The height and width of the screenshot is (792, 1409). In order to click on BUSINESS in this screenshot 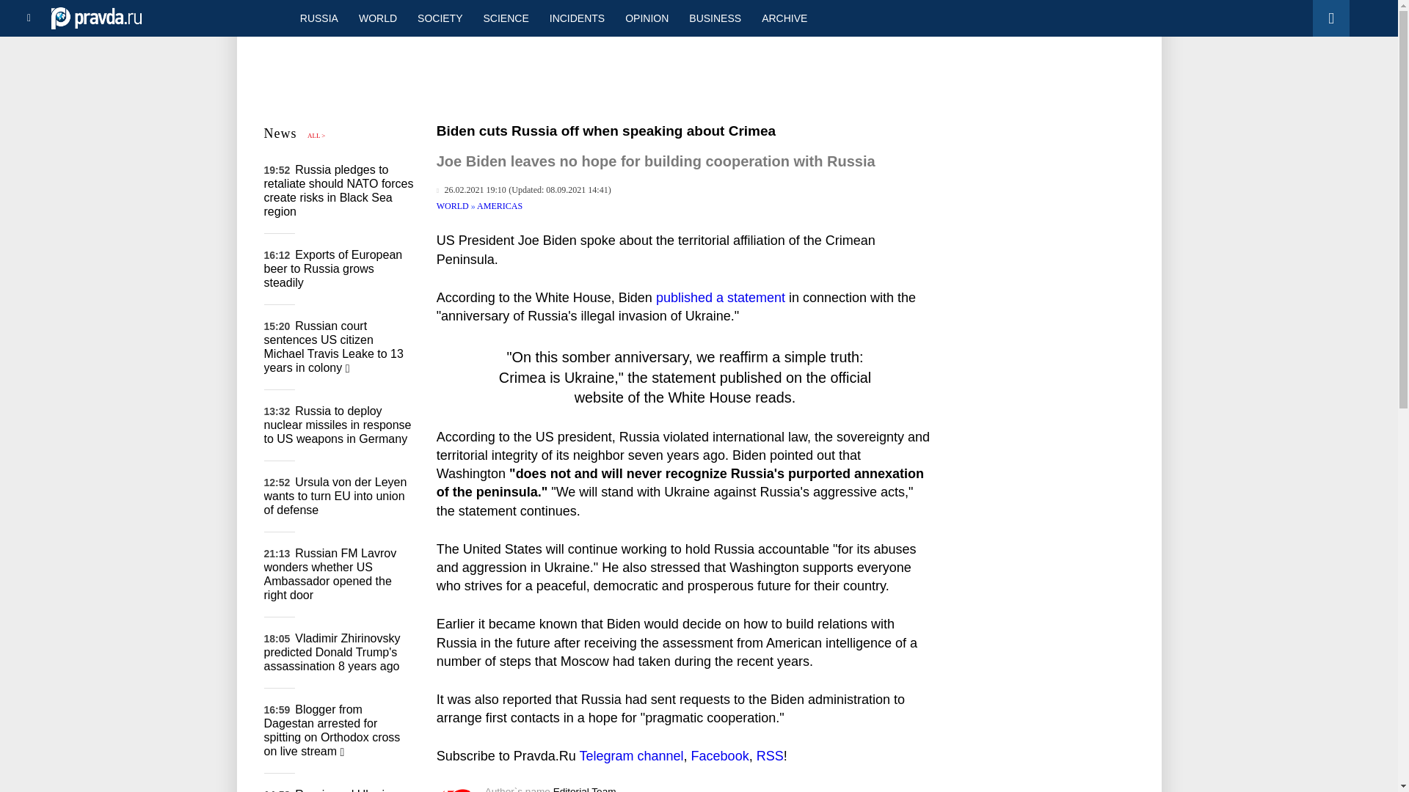, I will do `click(715, 18)`.